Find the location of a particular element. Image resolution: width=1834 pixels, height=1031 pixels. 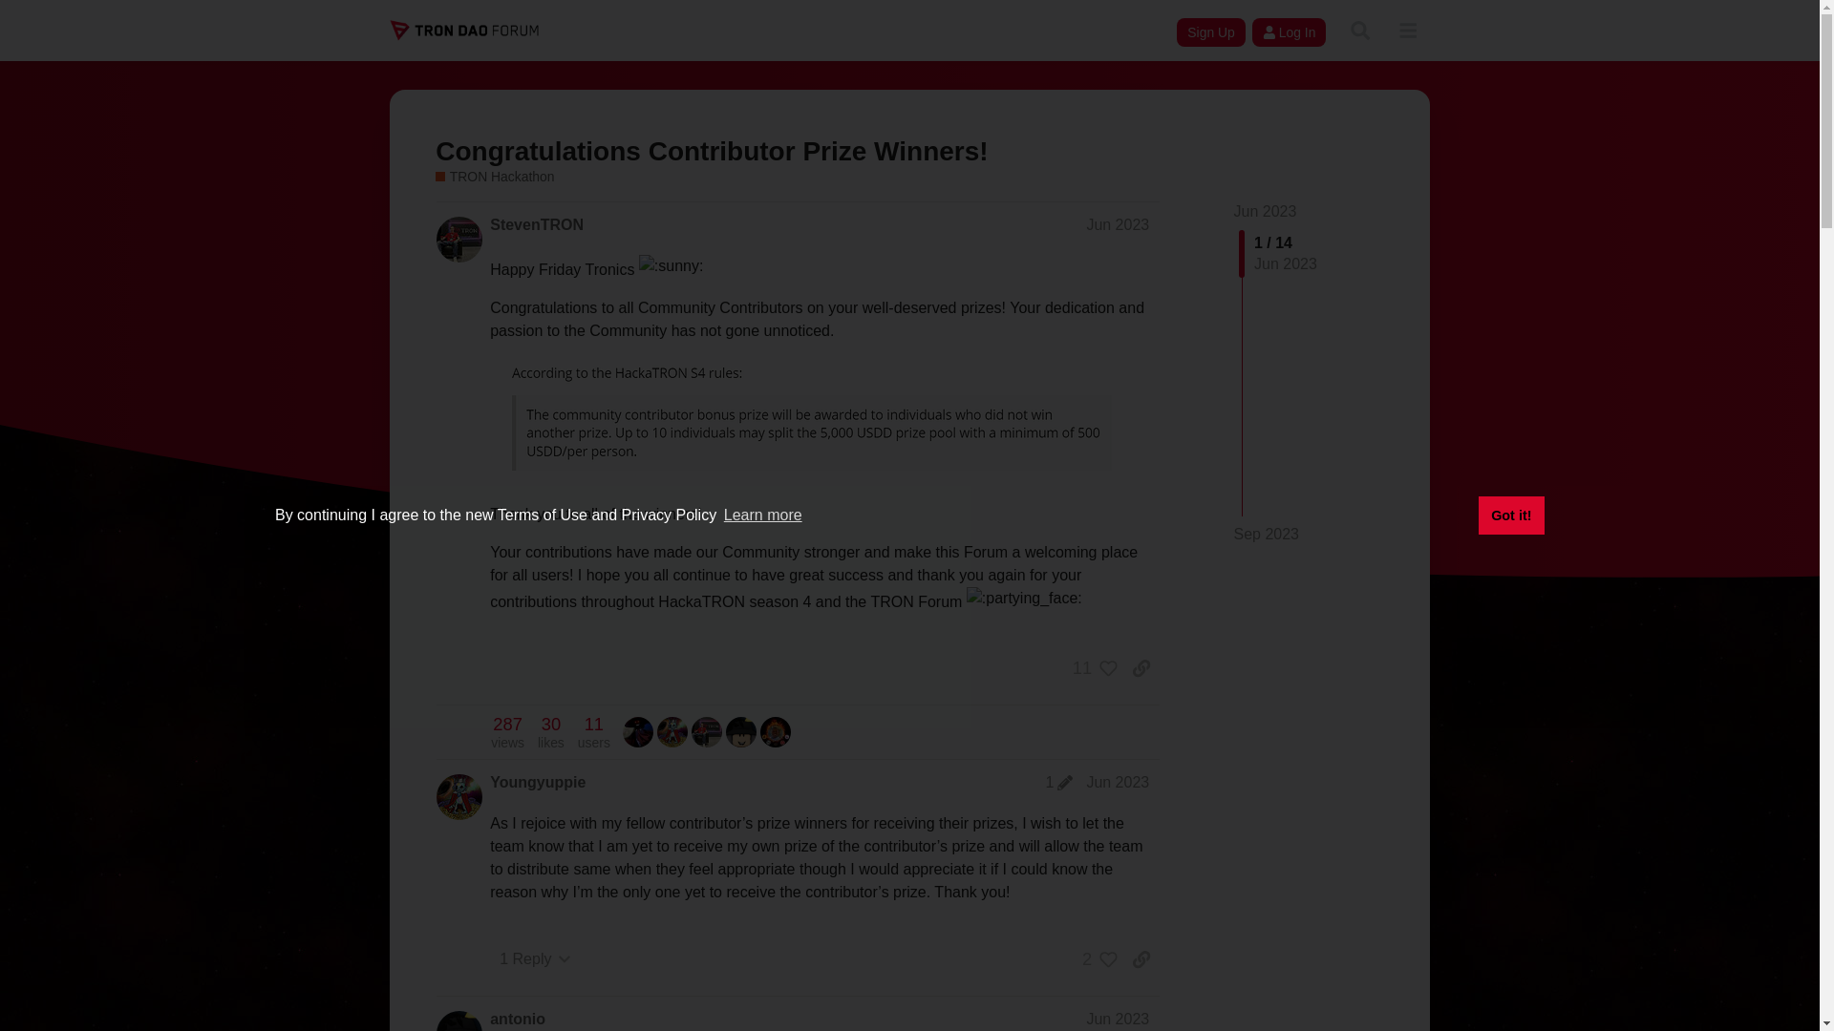

Jump to the first post is located at coordinates (1265, 211).